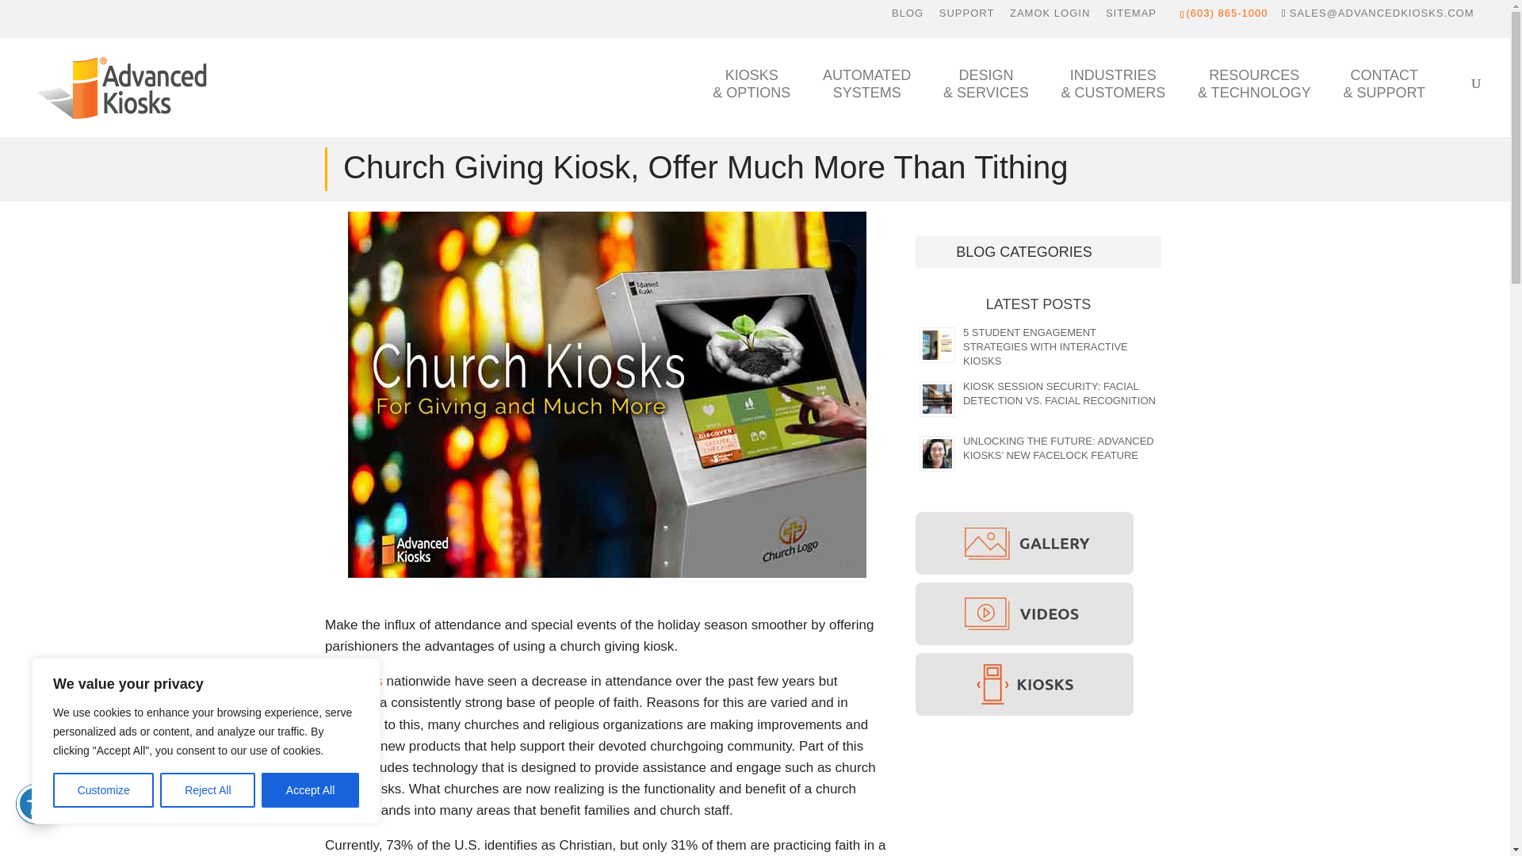  What do you see at coordinates (208, 790) in the screenshot?
I see `Reject All` at bounding box center [208, 790].